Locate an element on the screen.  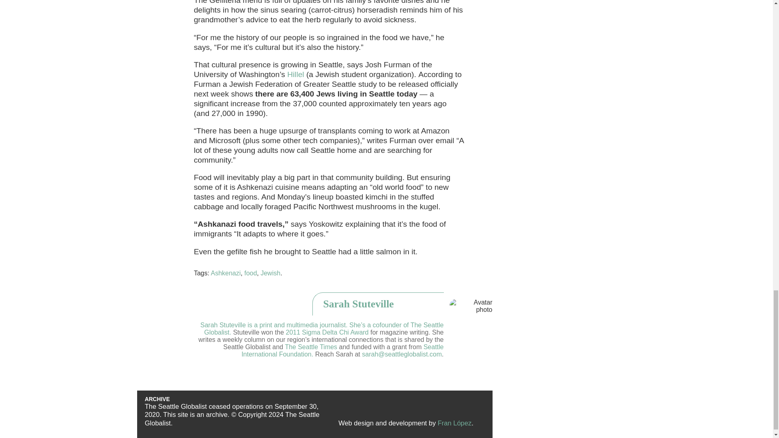
The Seattle Times is located at coordinates (311, 347).